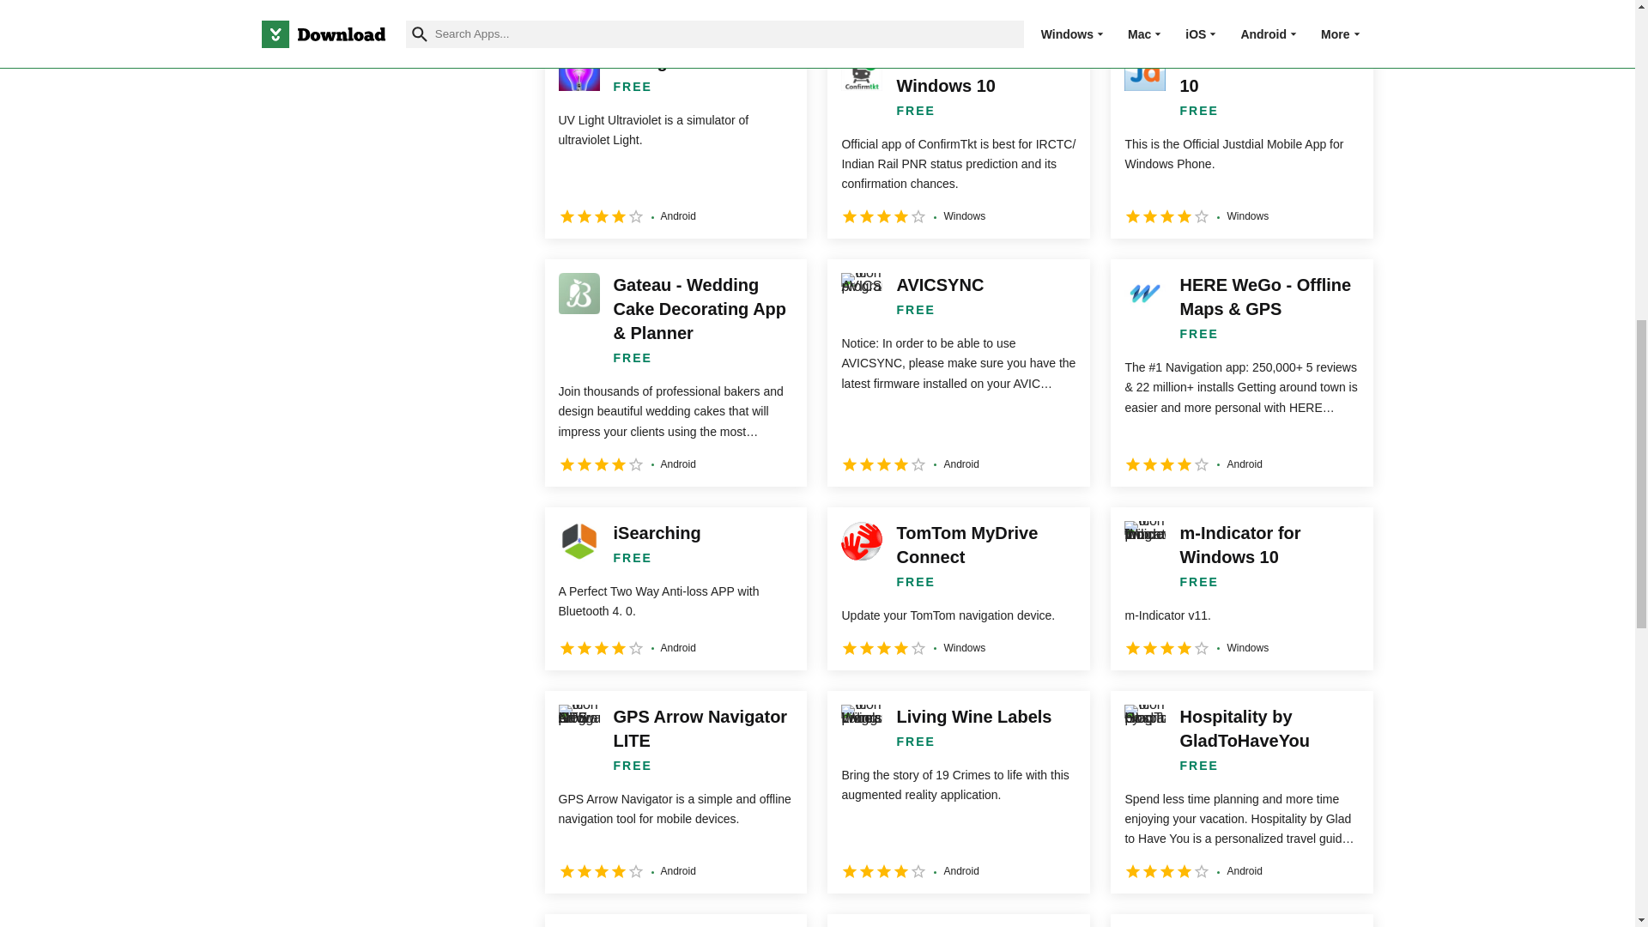 The width and height of the screenshot is (1648, 927). Describe the element at coordinates (675, 791) in the screenshot. I see `GPS Arrow Navigator LITE` at that location.